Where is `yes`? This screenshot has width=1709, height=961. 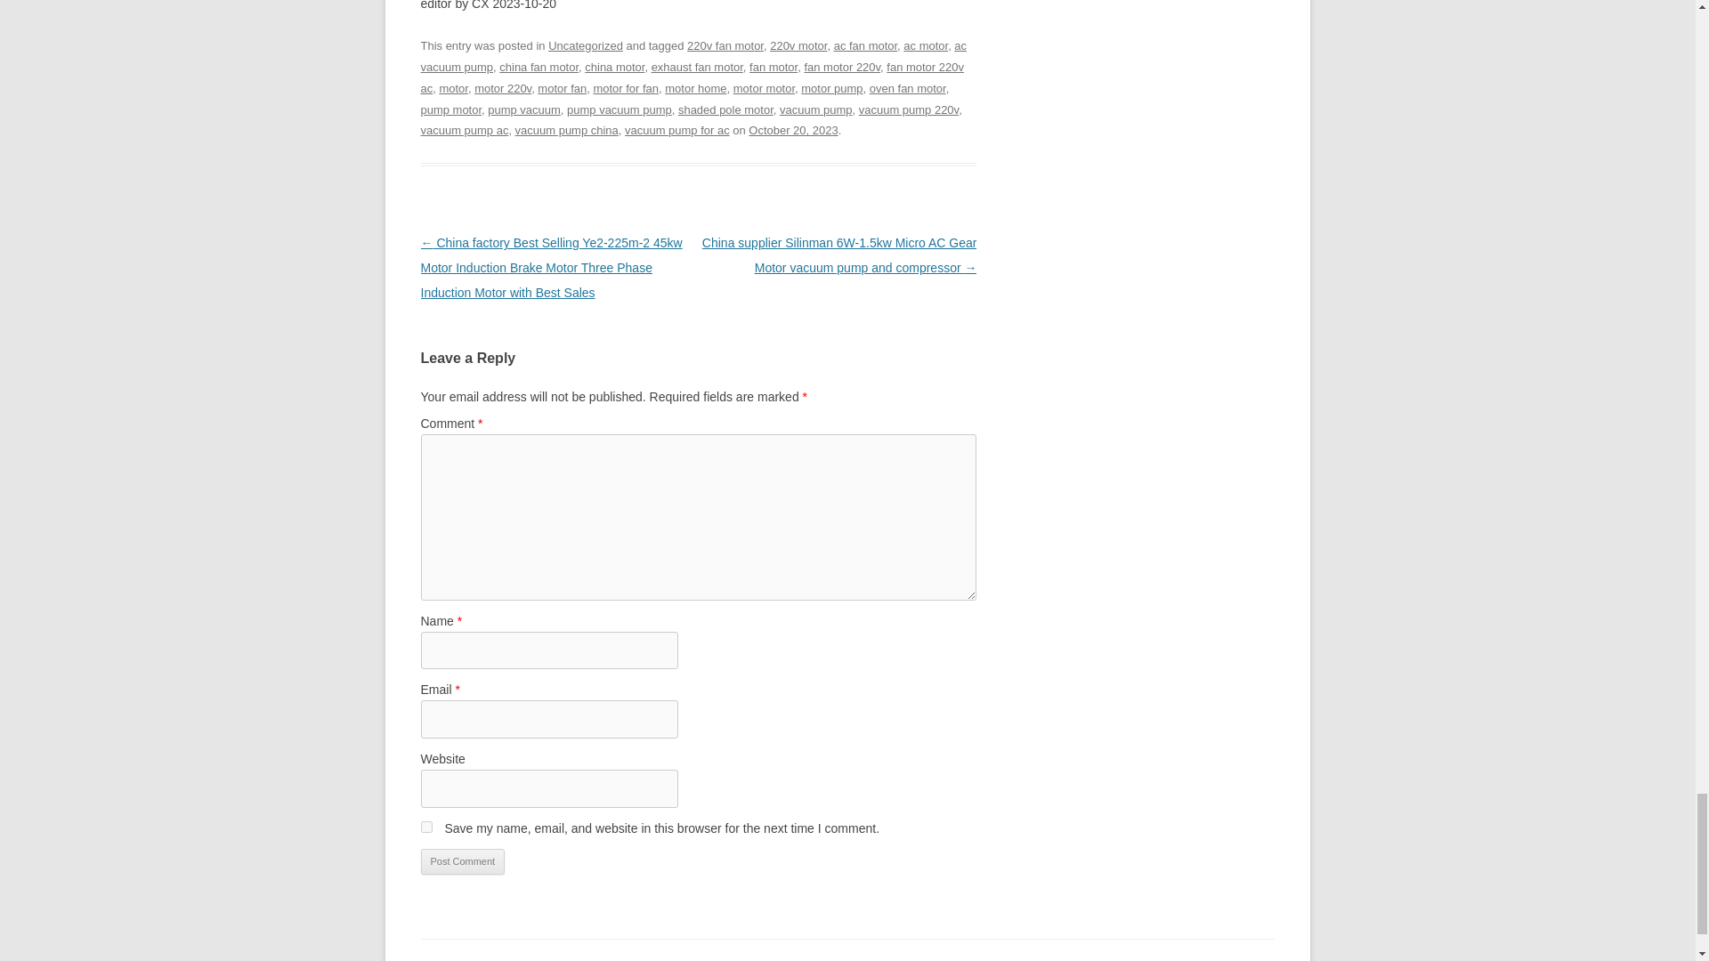
yes is located at coordinates (425, 828).